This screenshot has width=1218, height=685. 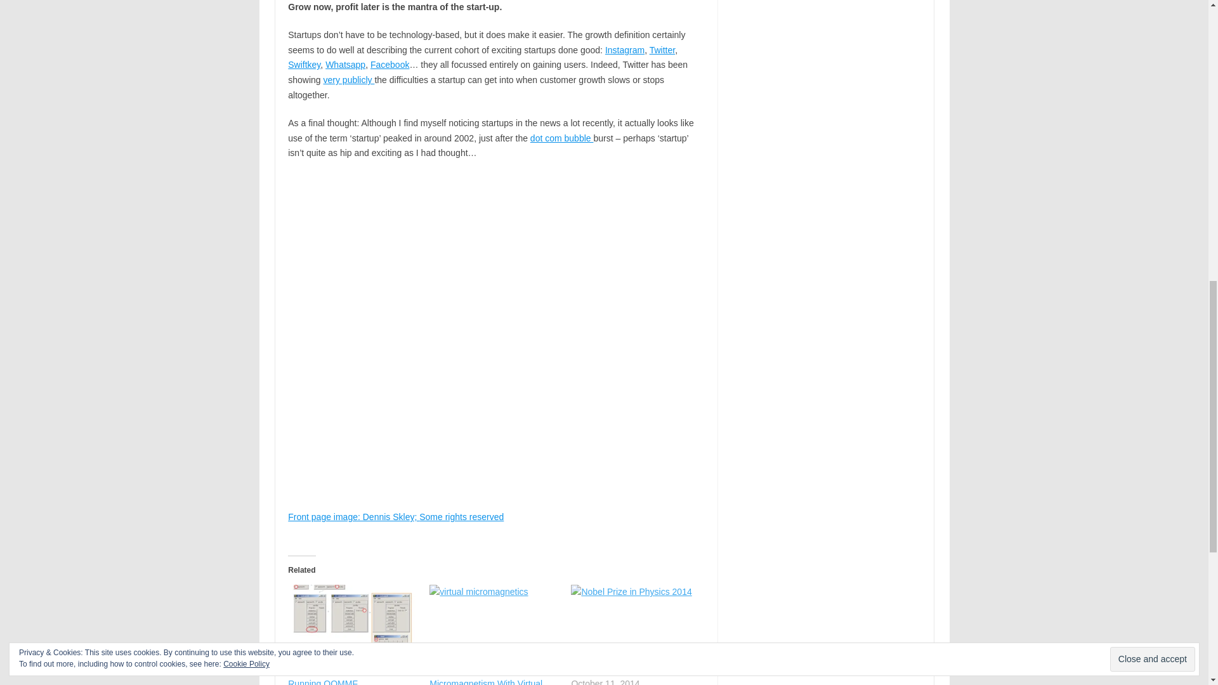 I want to click on Nobel Prize in Physics 2014, so click(x=635, y=622).